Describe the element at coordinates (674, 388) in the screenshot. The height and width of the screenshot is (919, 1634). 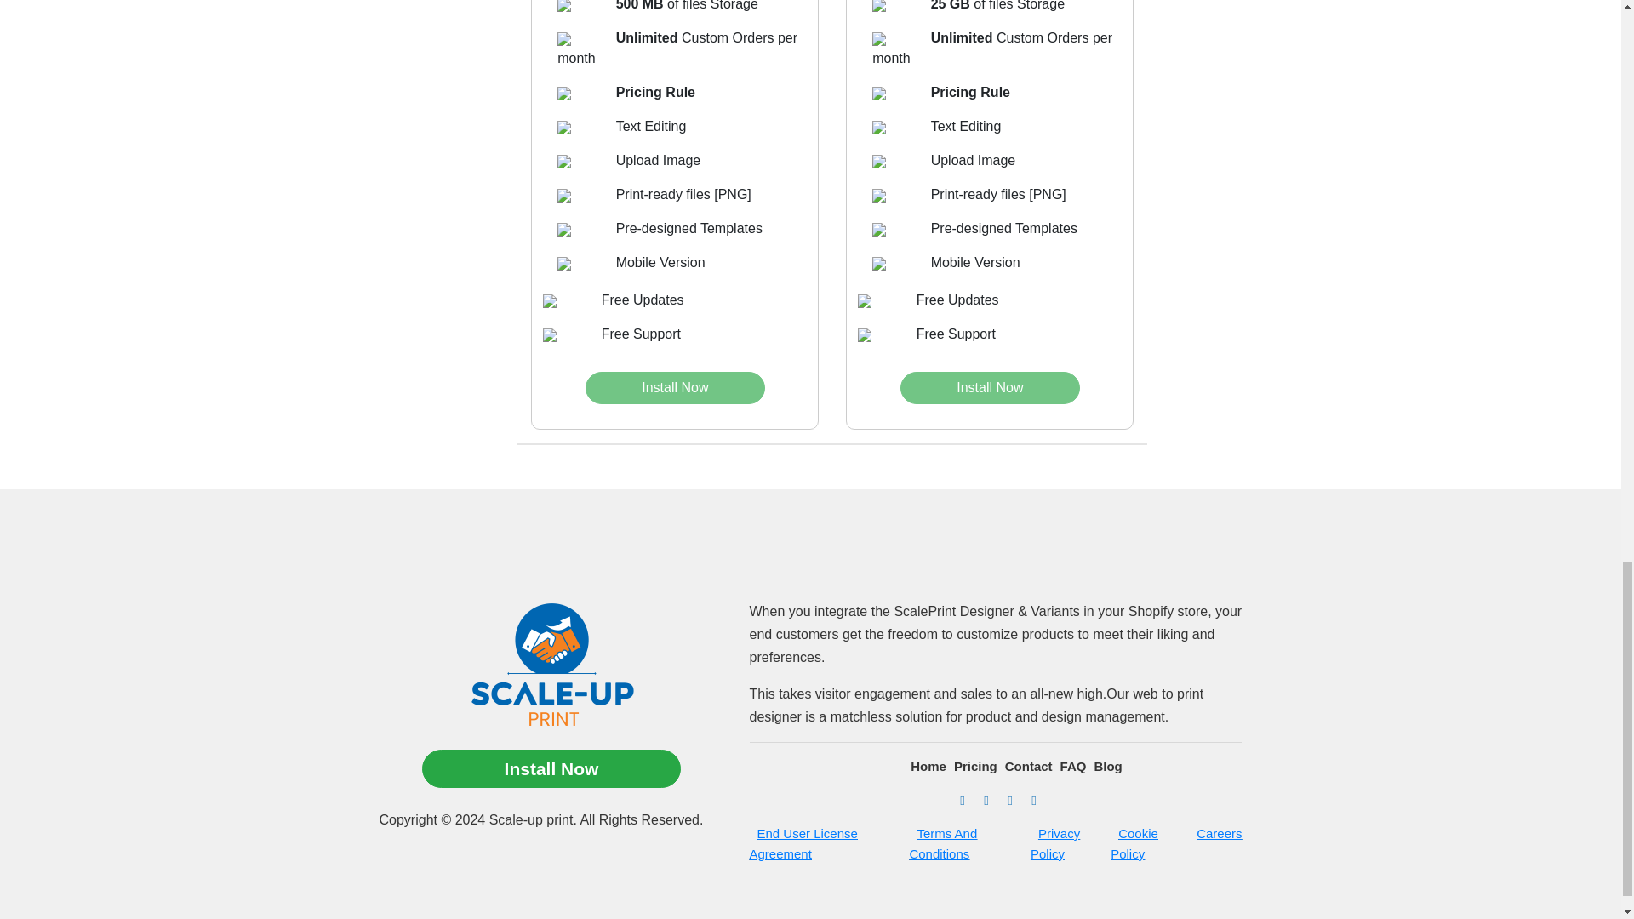
I see `Install Now` at that location.